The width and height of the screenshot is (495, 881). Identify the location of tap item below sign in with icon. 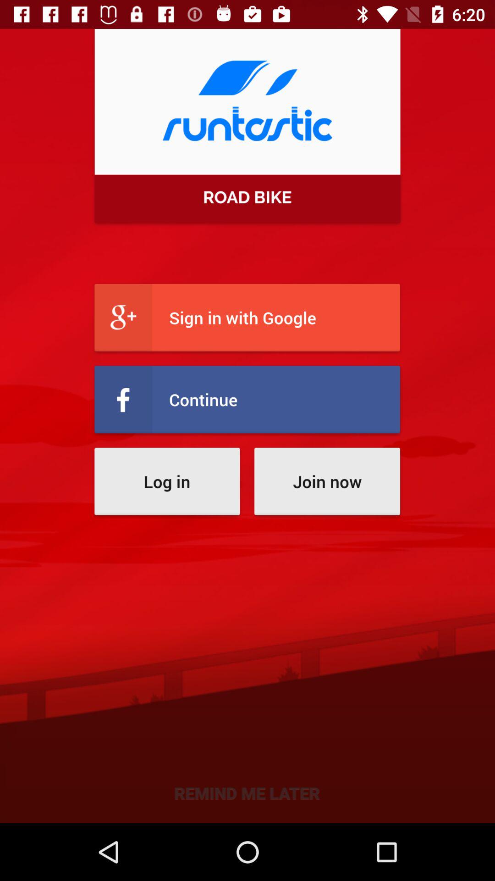
(247, 399).